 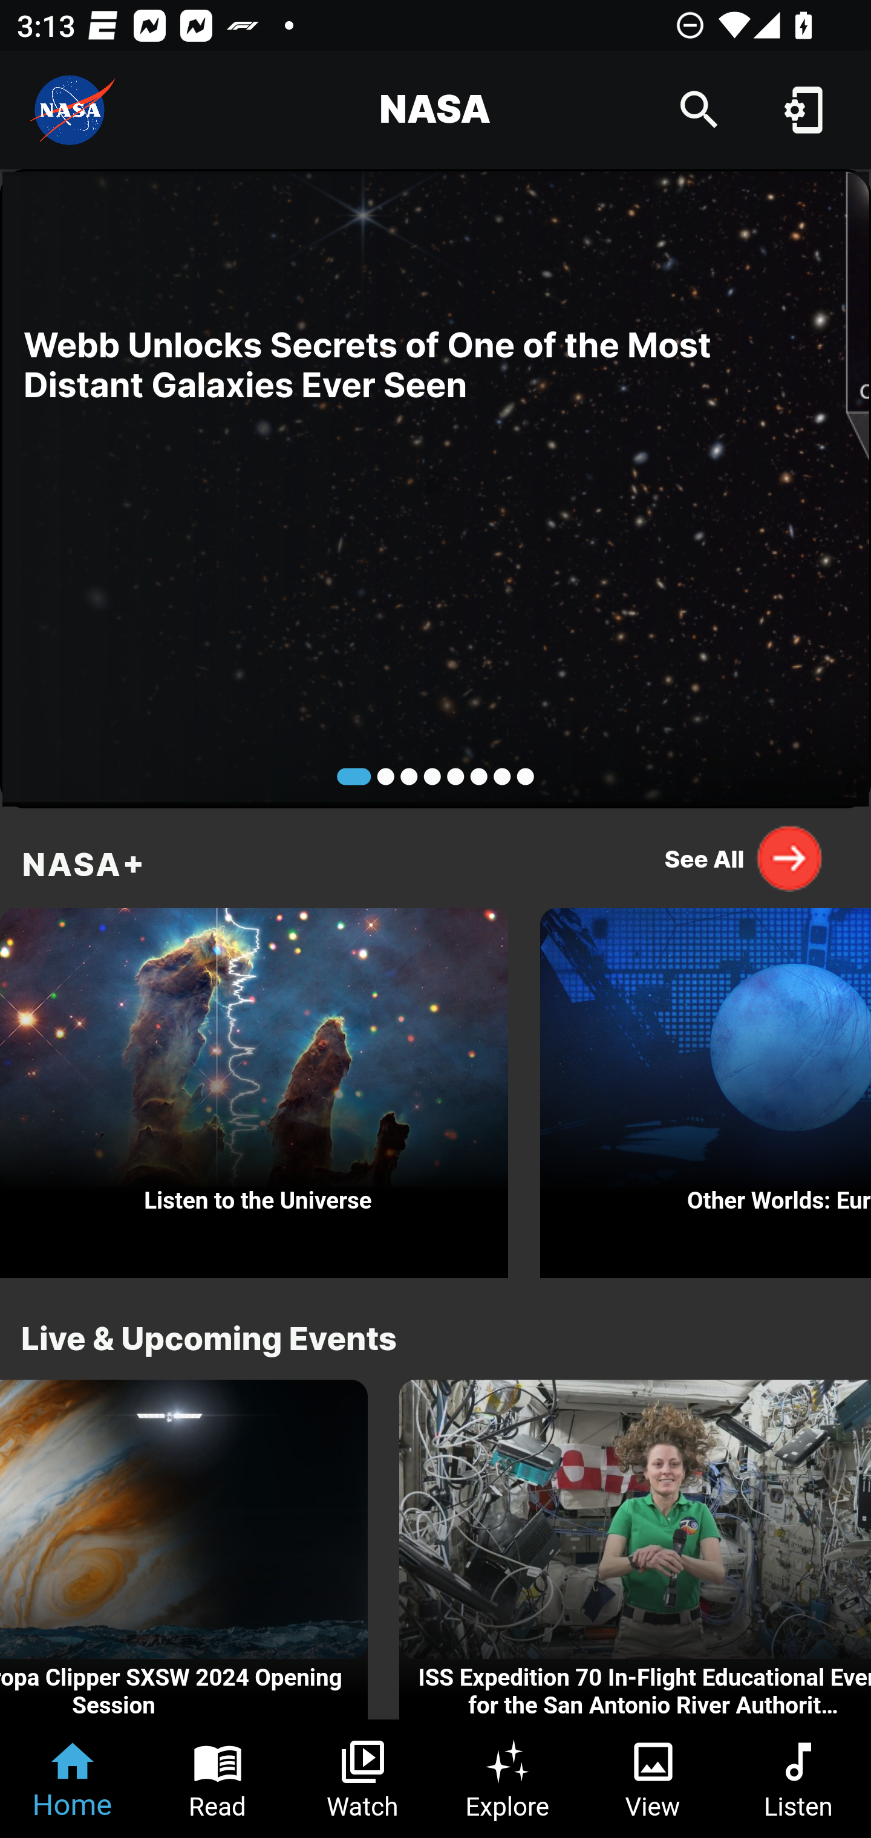 What do you see at coordinates (508, 1779) in the screenshot?
I see `Explore
Tab 4 of 6` at bounding box center [508, 1779].